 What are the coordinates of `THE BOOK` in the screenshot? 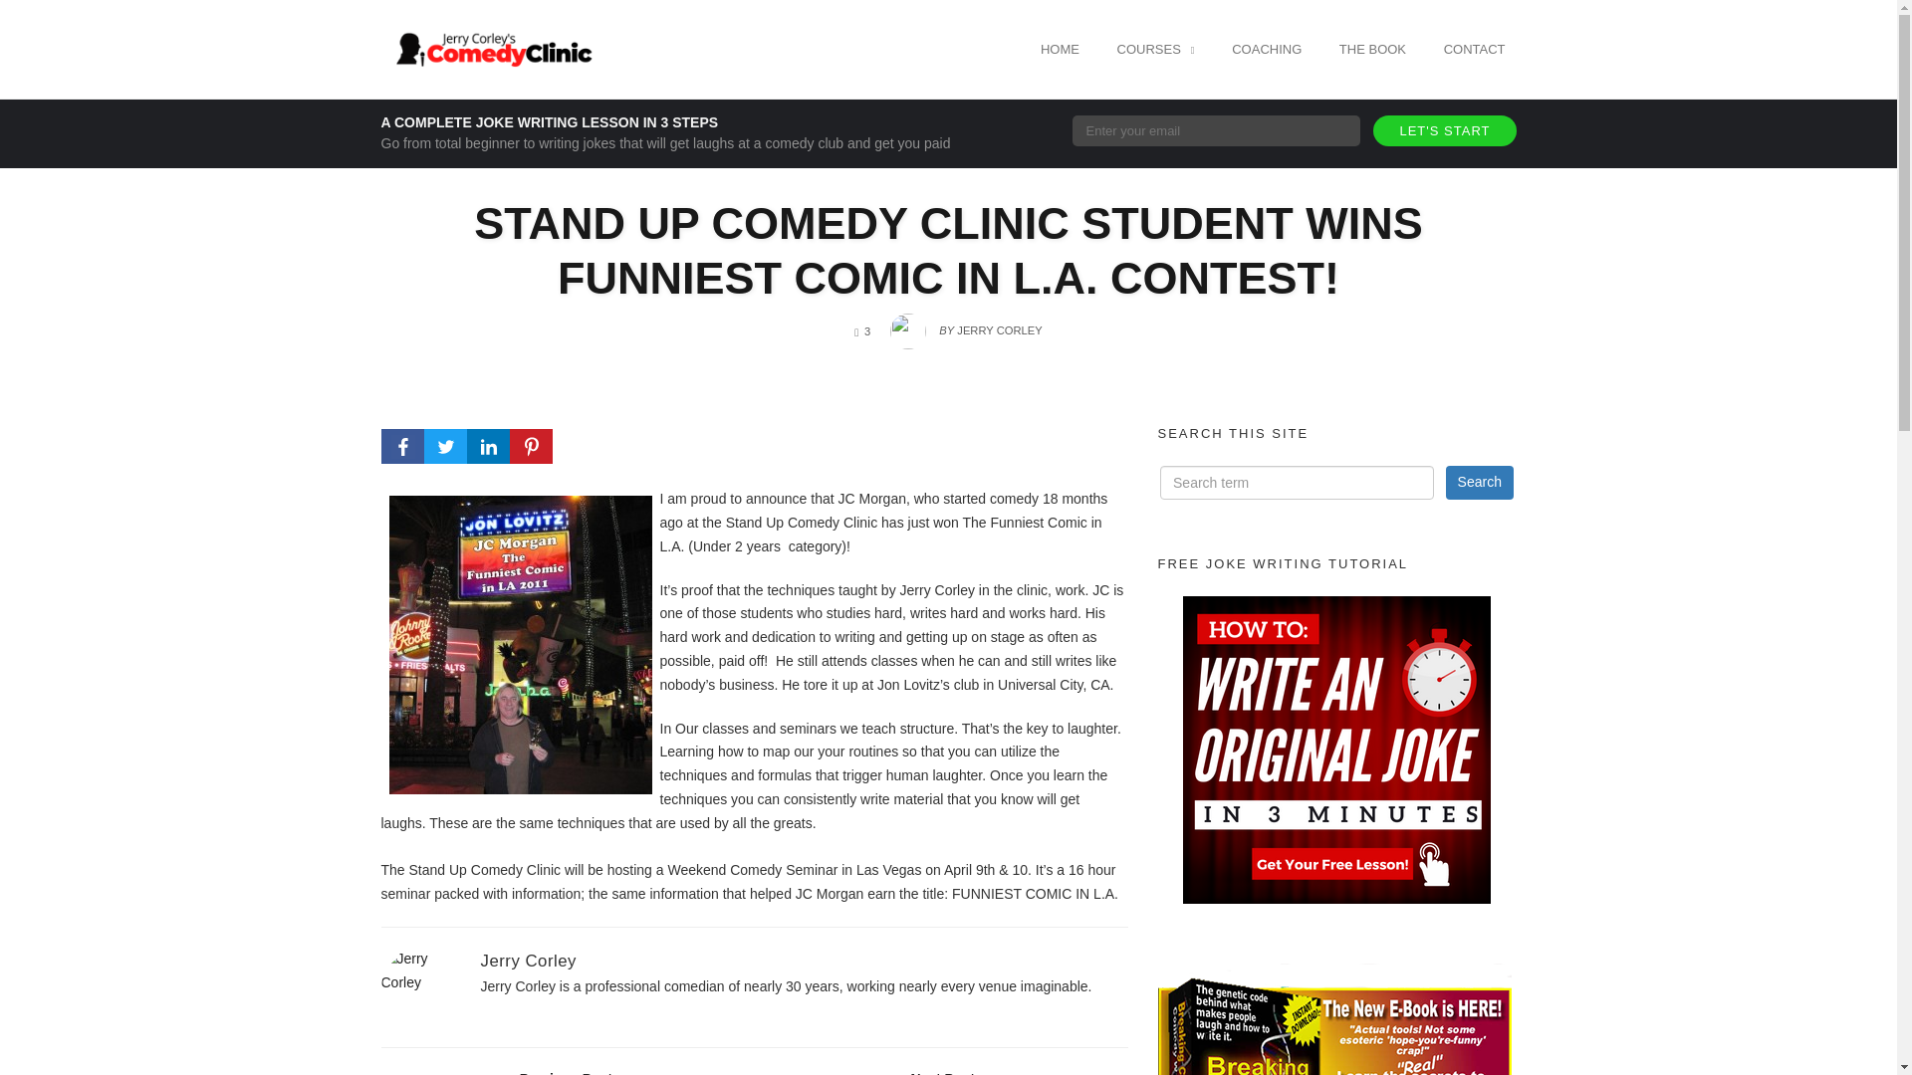 It's located at (1372, 49).